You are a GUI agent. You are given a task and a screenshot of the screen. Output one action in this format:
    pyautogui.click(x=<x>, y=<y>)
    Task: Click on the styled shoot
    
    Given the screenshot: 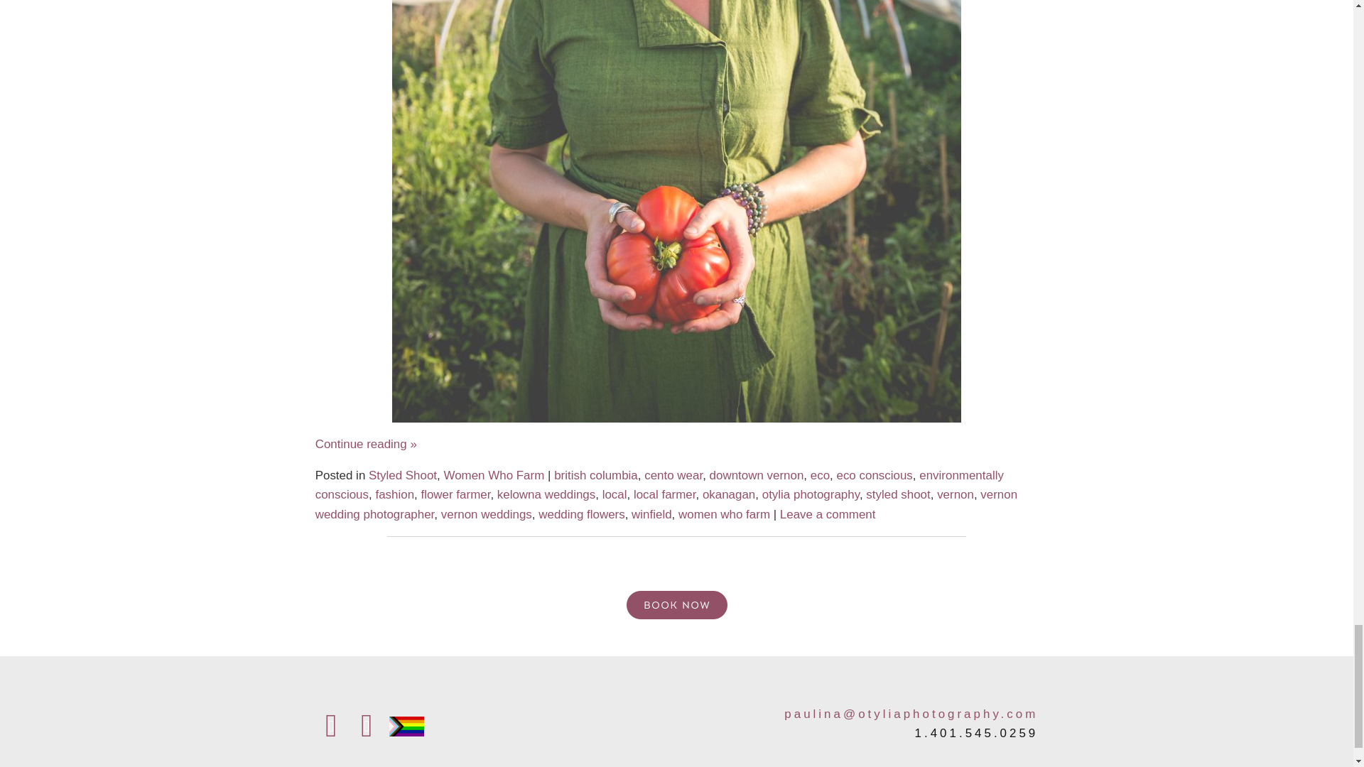 What is the action you would take?
    pyautogui.click(x=898, y=494)
    